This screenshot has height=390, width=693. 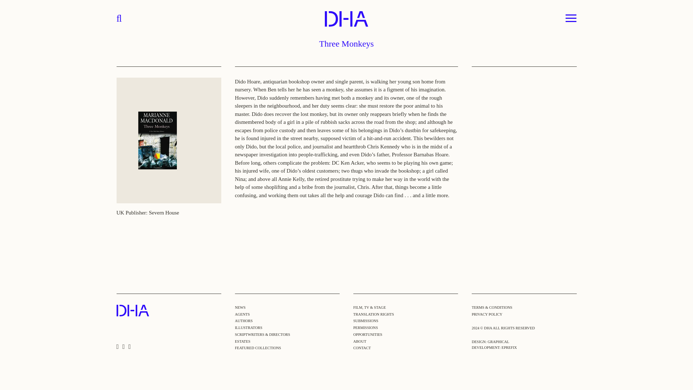 I want to click on PRIVACY POLICY, so click(x=487, y=314).